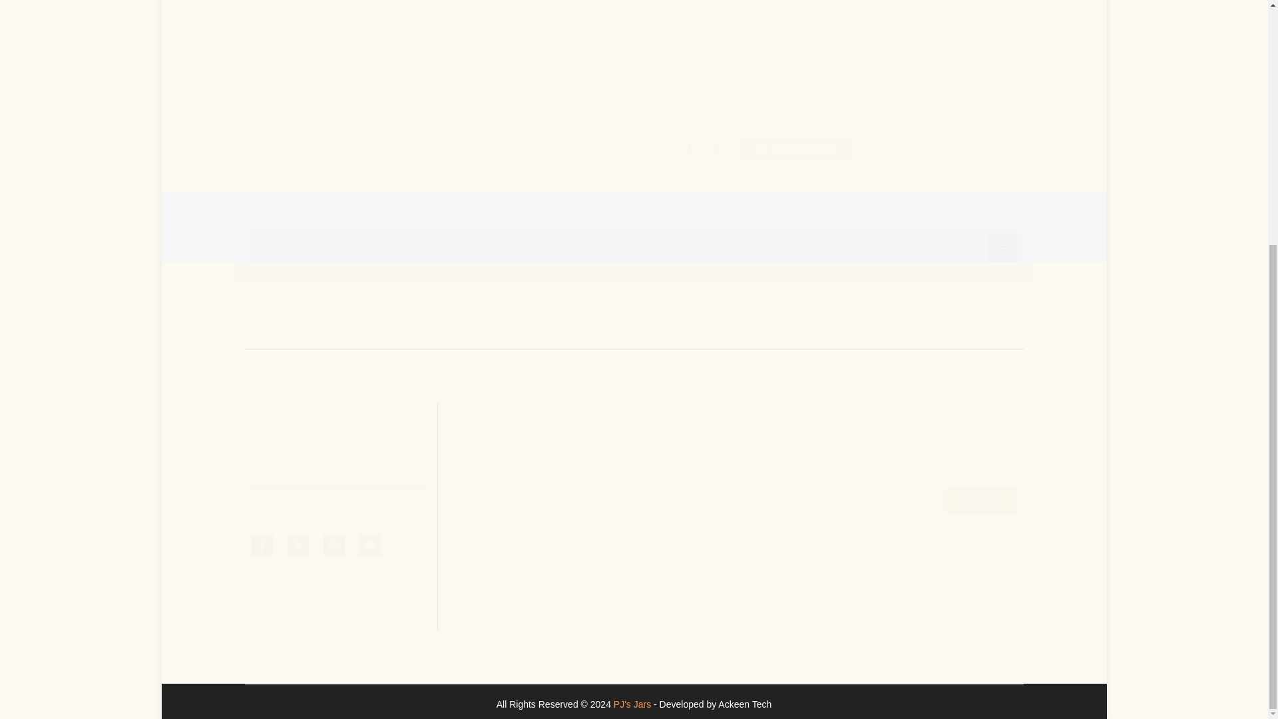 This screenshot has height=719, width=1278. I want to click on Reviews, so click(634, 248).